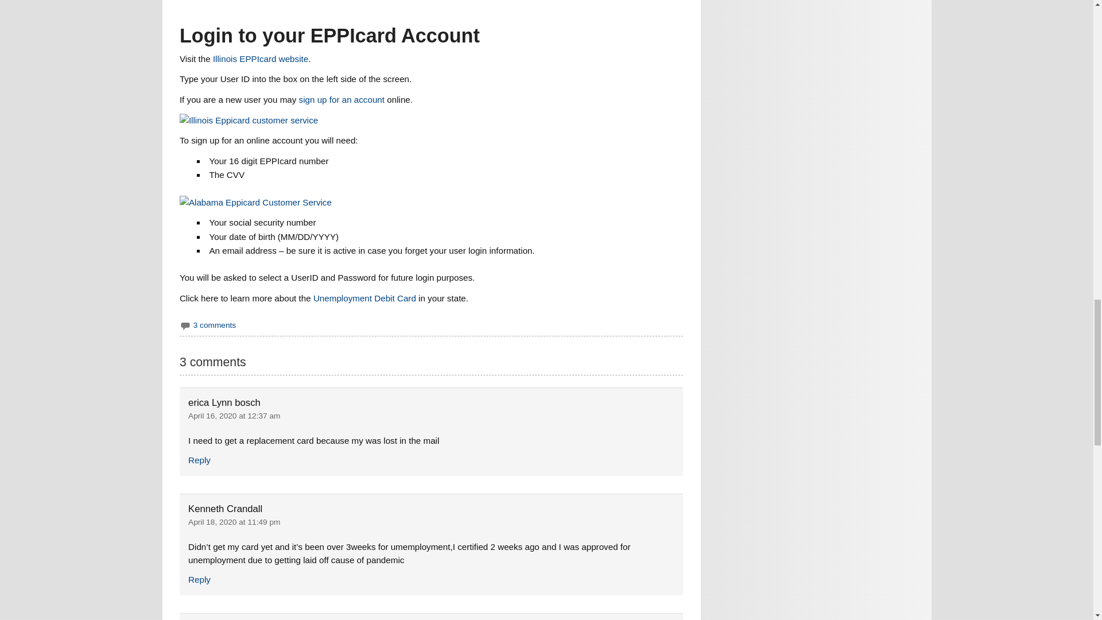 This screenshot has width=1102, height=620. What do you see at coordinates (215, 325) in the screenshot?
I see `3 comments` at bounding box center [215, 325].